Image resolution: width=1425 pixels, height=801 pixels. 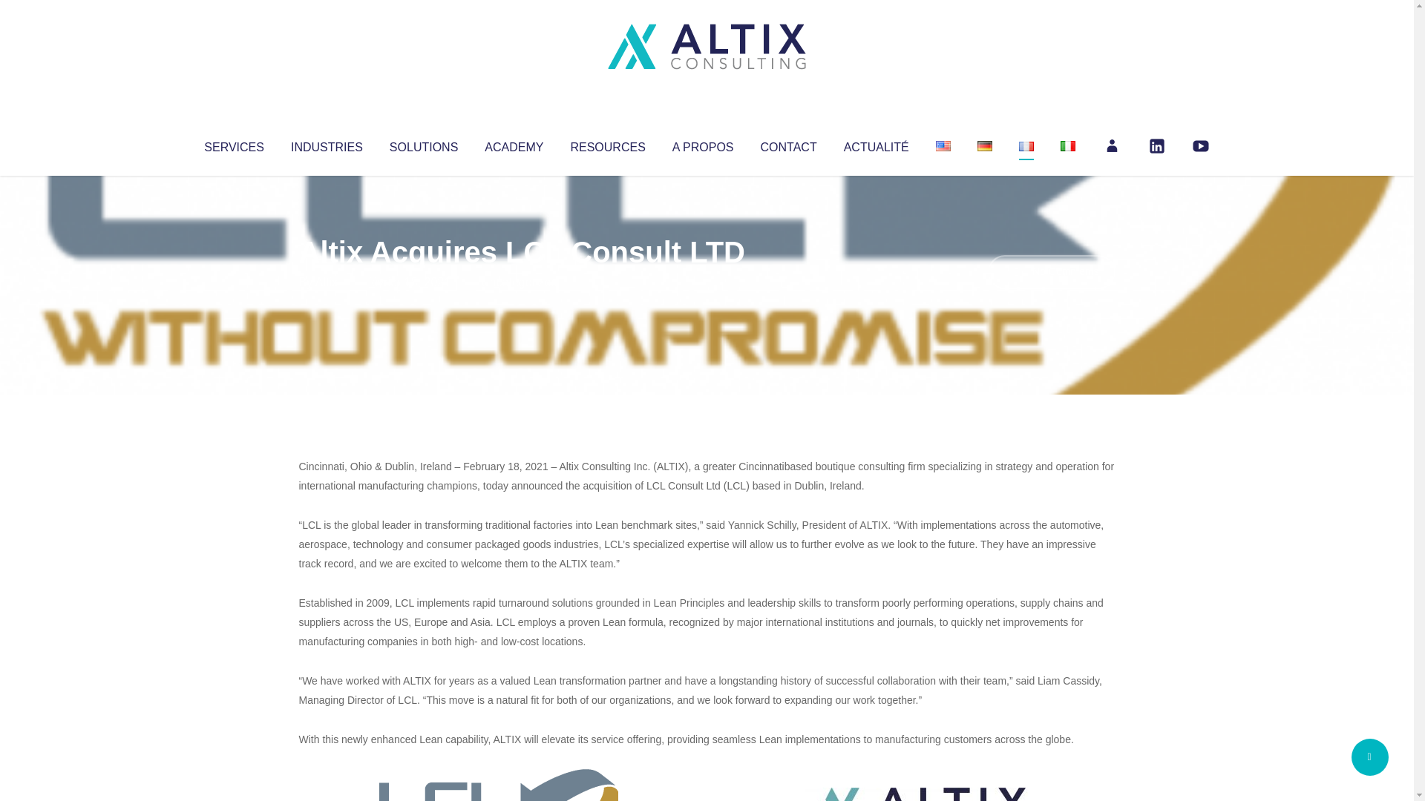 What do you see at coordinates (423, 144) in the screenshot?
I see `SOLUTIONS` at bounding box center [423, 144].